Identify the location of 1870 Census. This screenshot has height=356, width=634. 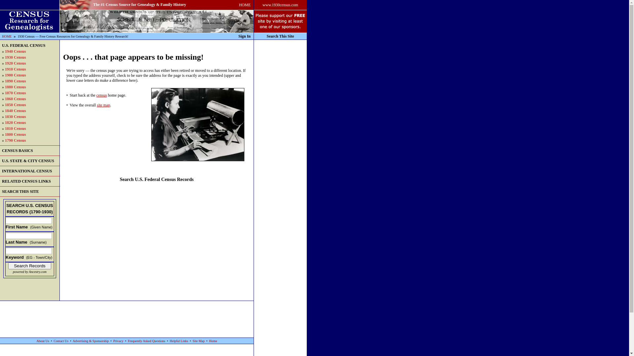
(16, 93).